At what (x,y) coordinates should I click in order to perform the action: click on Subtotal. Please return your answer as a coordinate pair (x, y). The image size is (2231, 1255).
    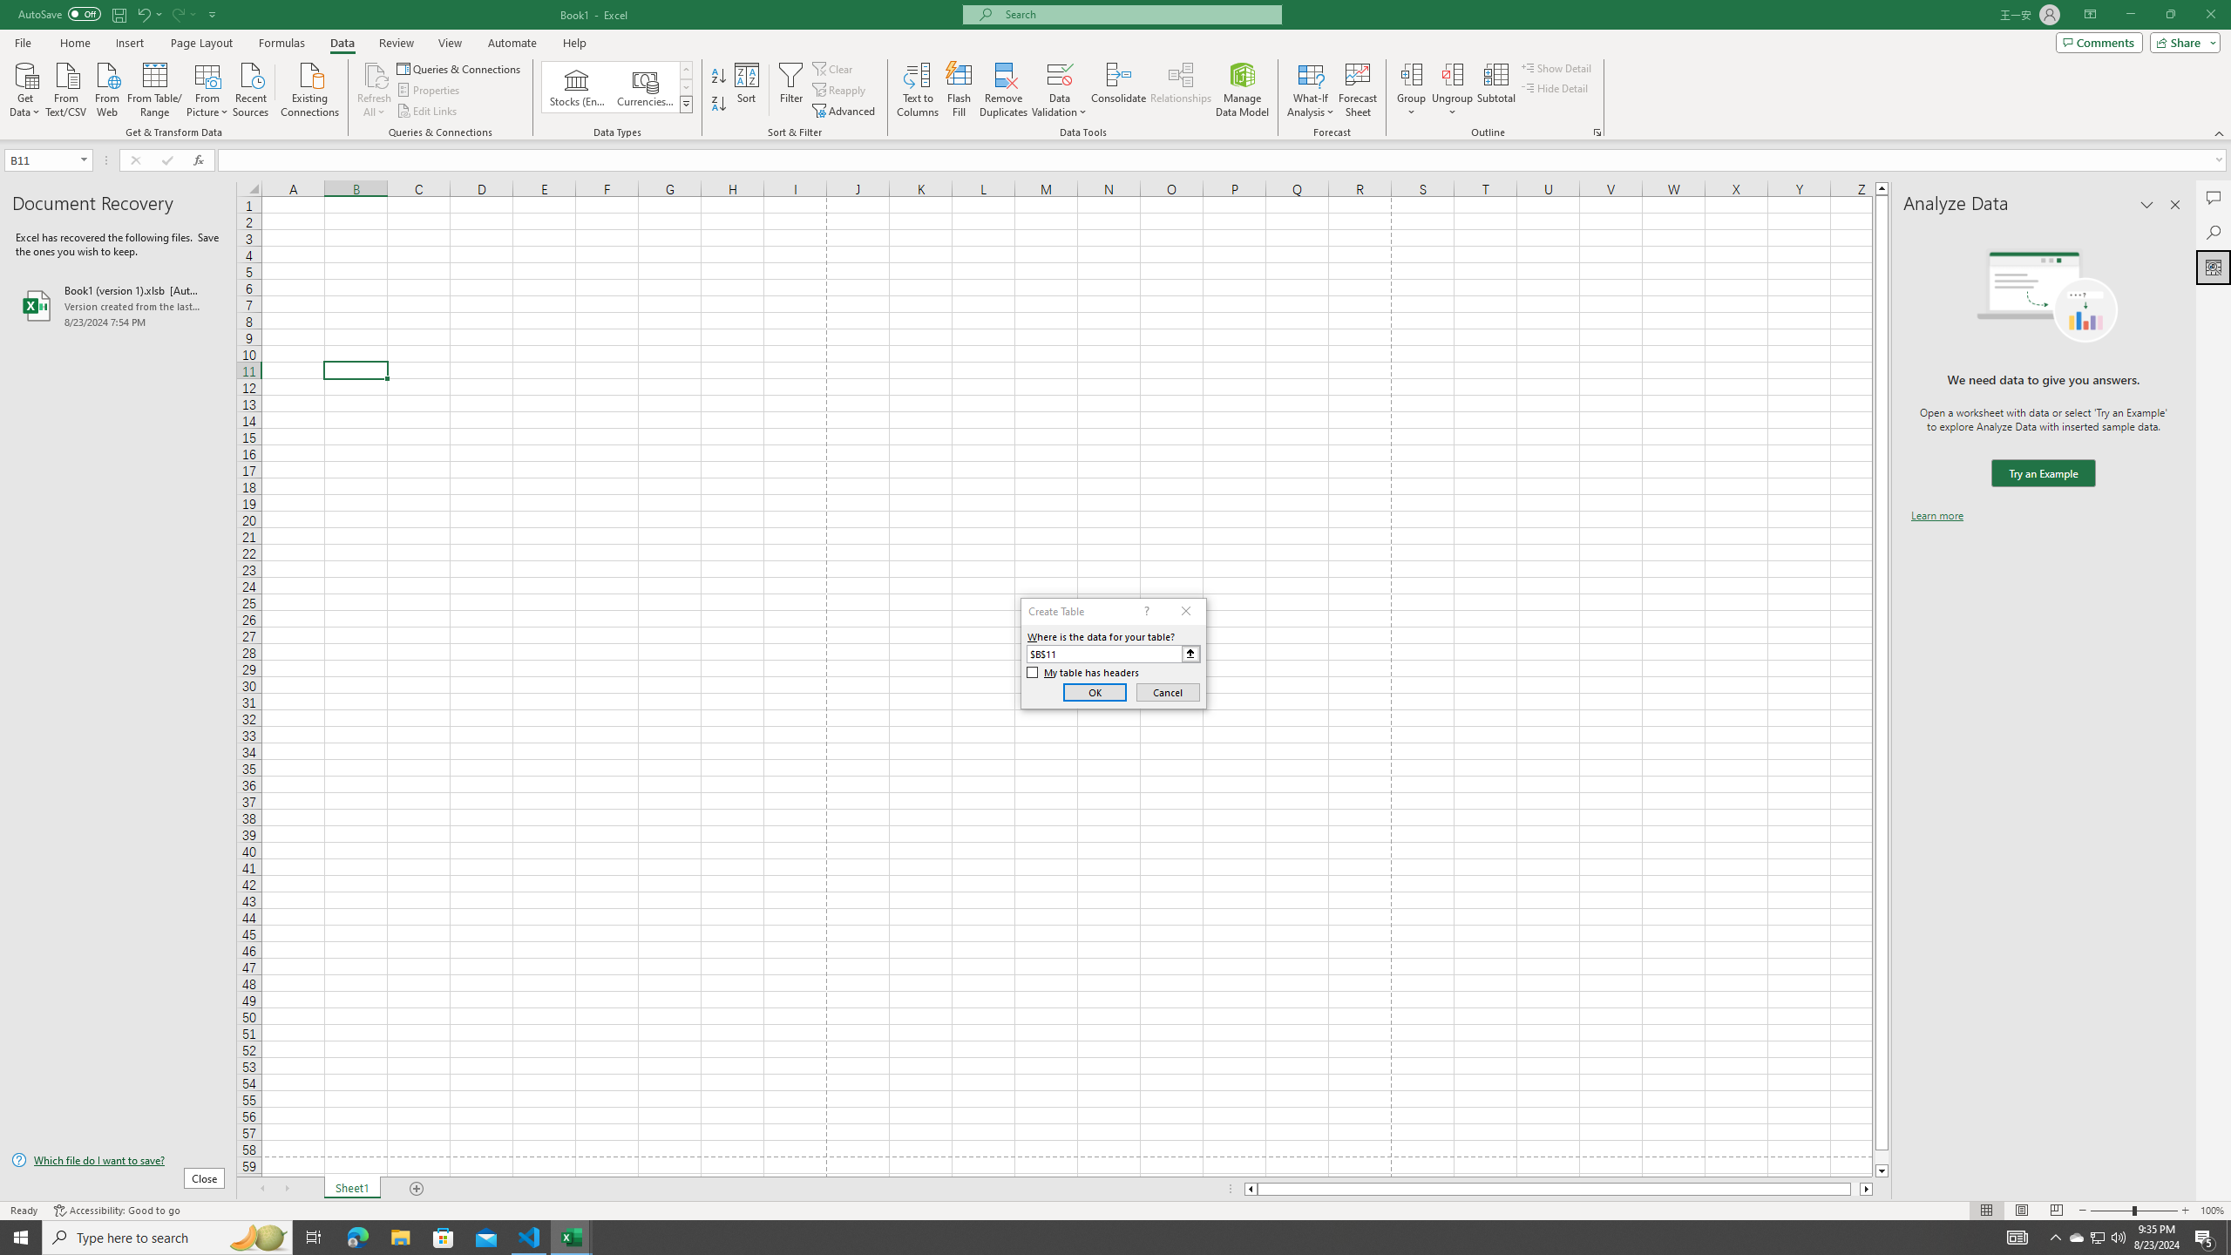
    Looking at the image, I should click on (1495, 90).